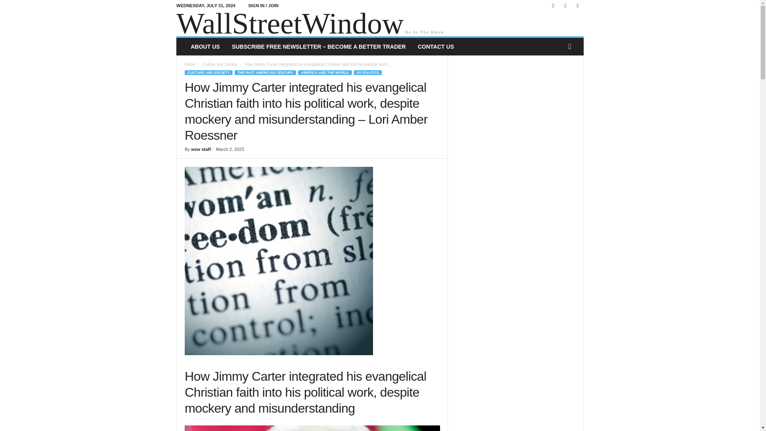 The image size is (766, 431). Describe the element at coordinates (265, 73) in the screenshot. I see `THE PAST AMERICAN CENTURY` at that location.